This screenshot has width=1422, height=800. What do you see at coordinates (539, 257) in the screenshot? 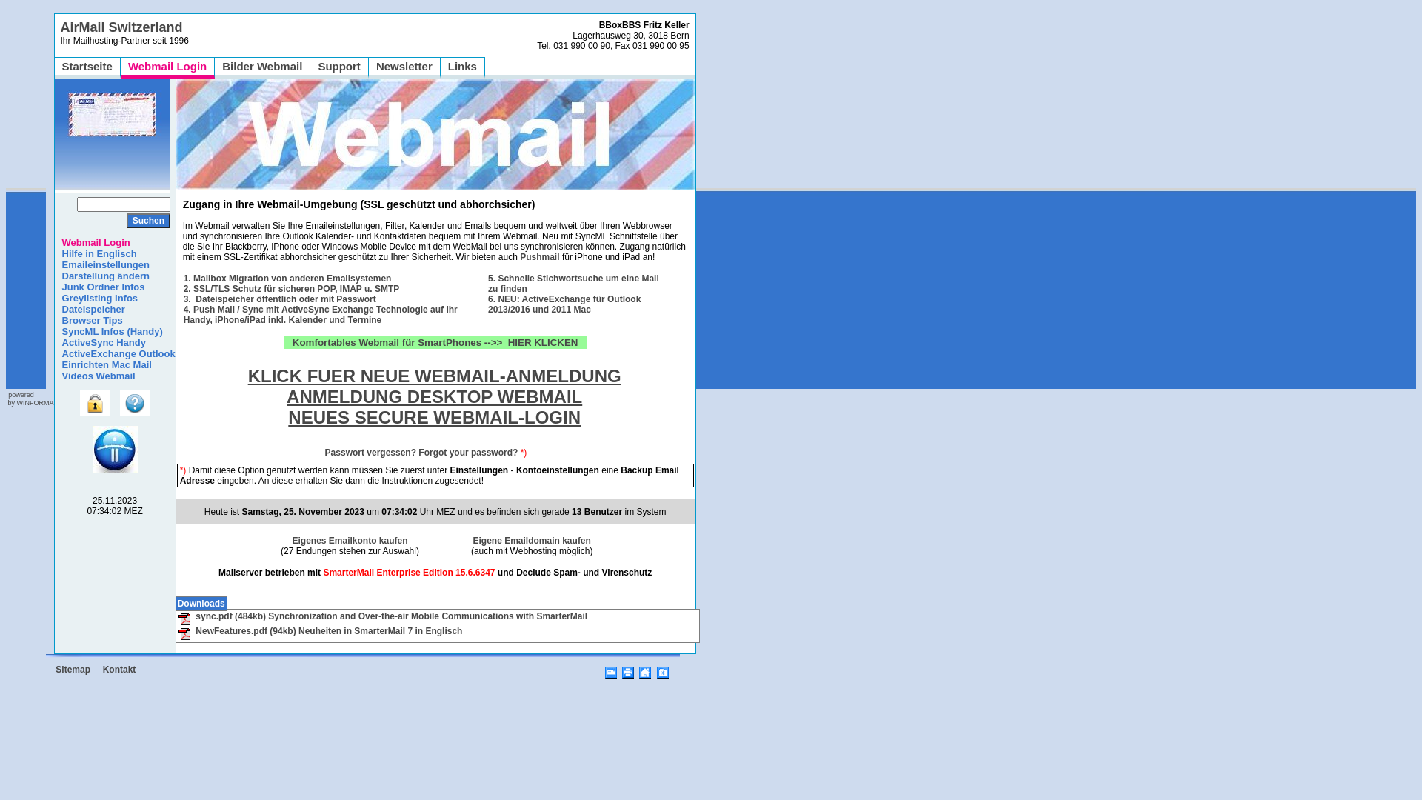
I see `Pushmail` at bounding box center [539, 257].